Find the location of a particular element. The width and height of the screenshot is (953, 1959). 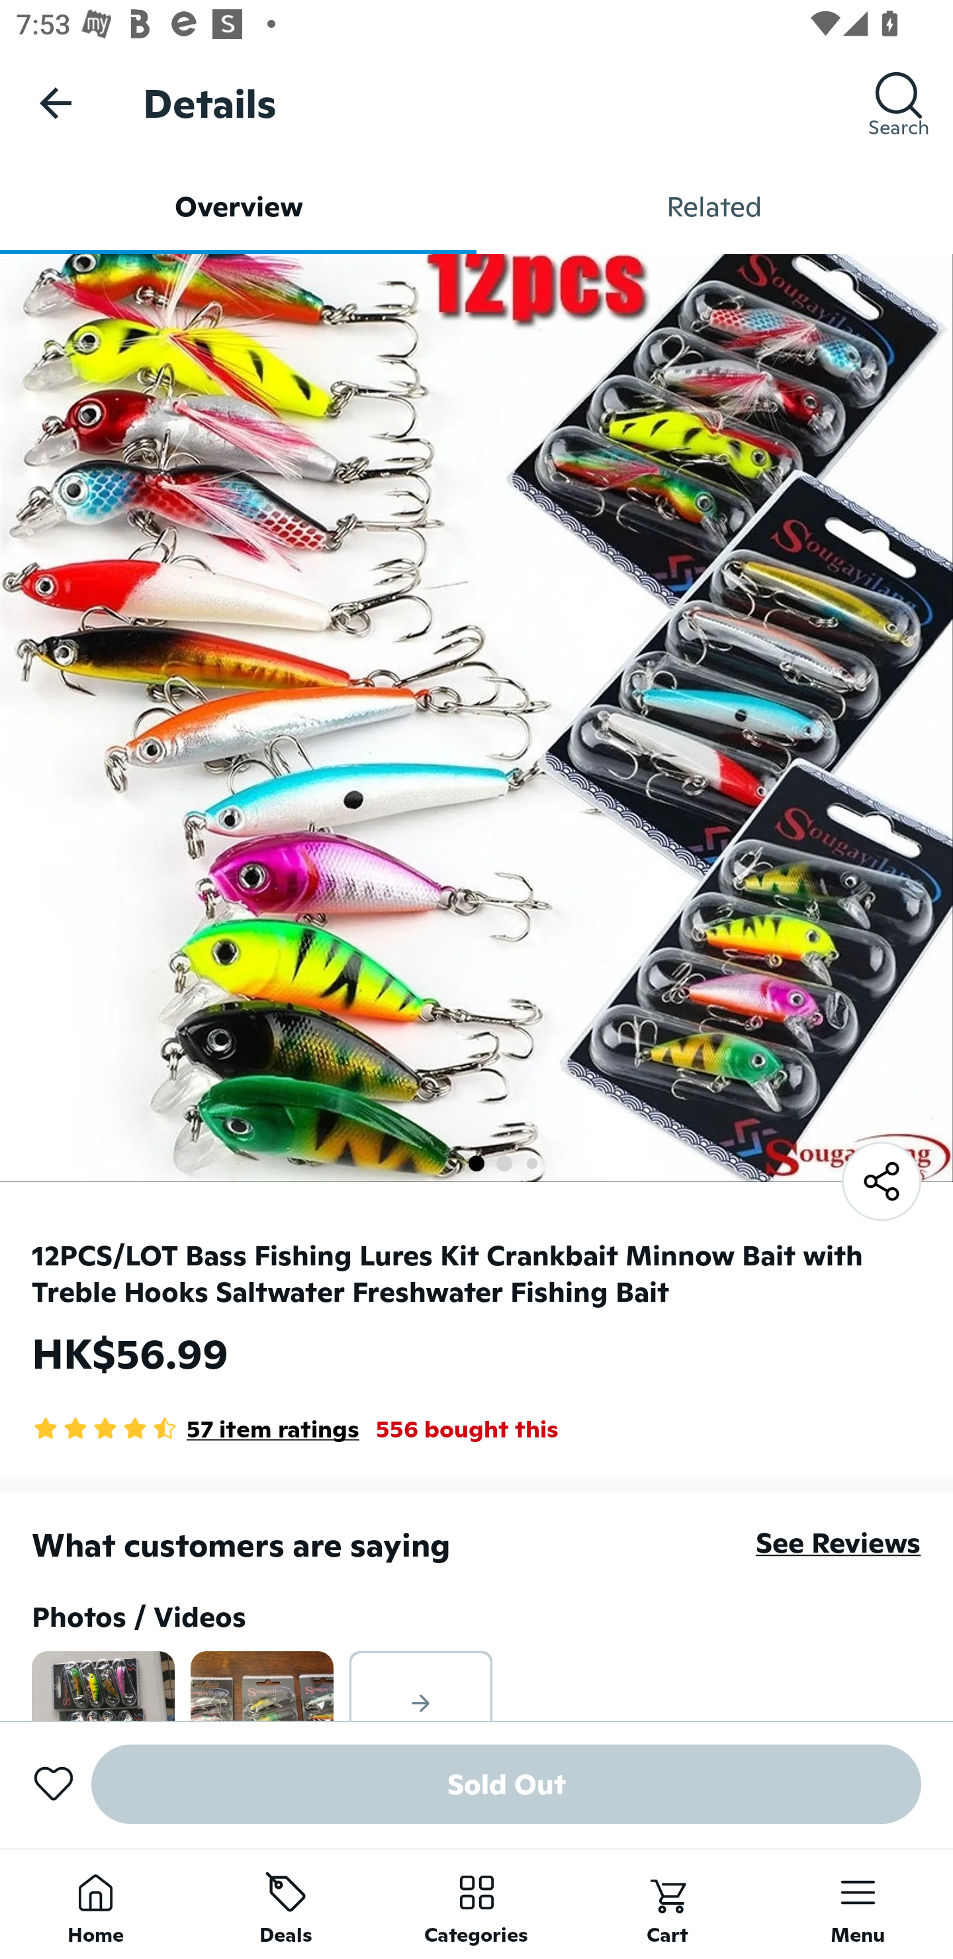

Cart is located at coordinates (667, 1903).